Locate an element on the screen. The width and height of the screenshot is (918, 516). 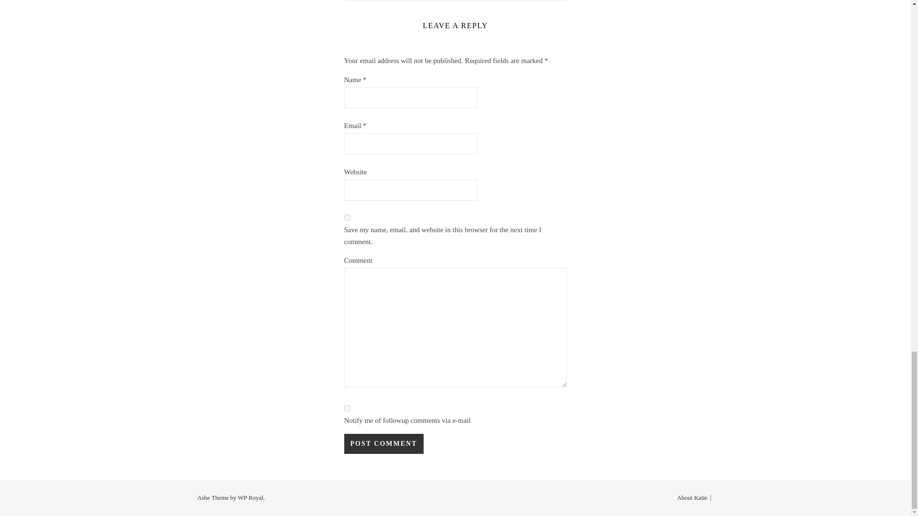
Post Comment is located at coordinates (383, 444).